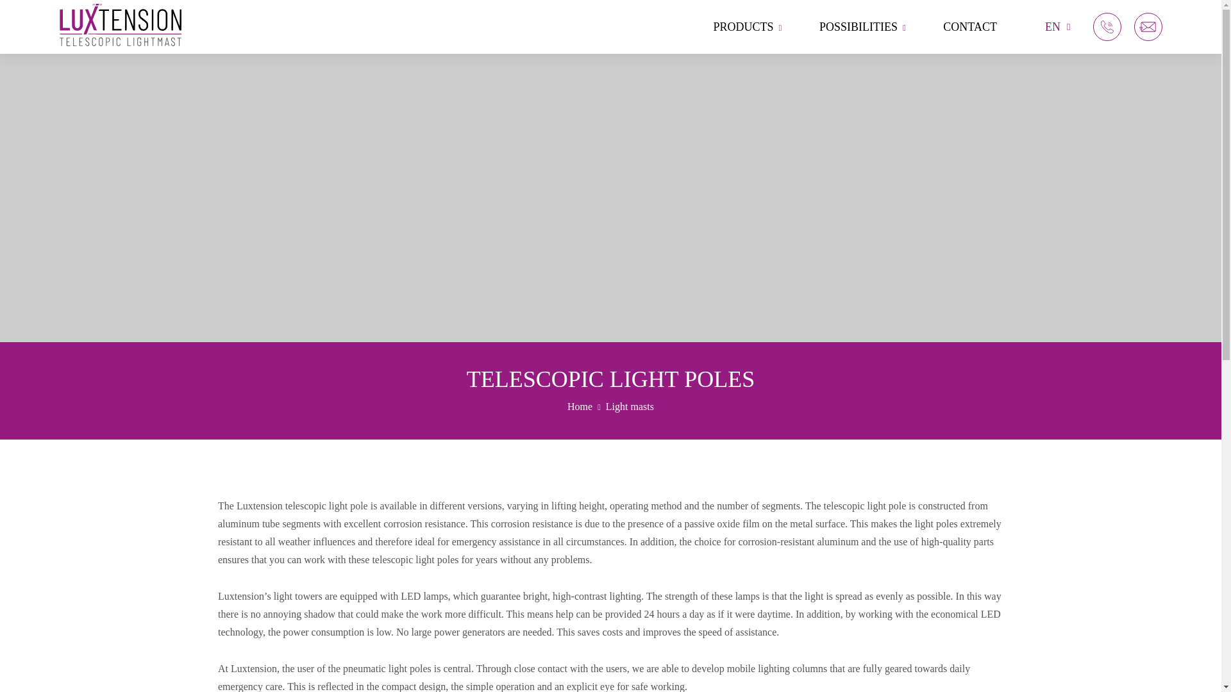 This screenshot has width=1231, height=692. Describe the element at coordinates (580, 406) in the screenshot. I see `Ga naar Luxtension.` at that location.